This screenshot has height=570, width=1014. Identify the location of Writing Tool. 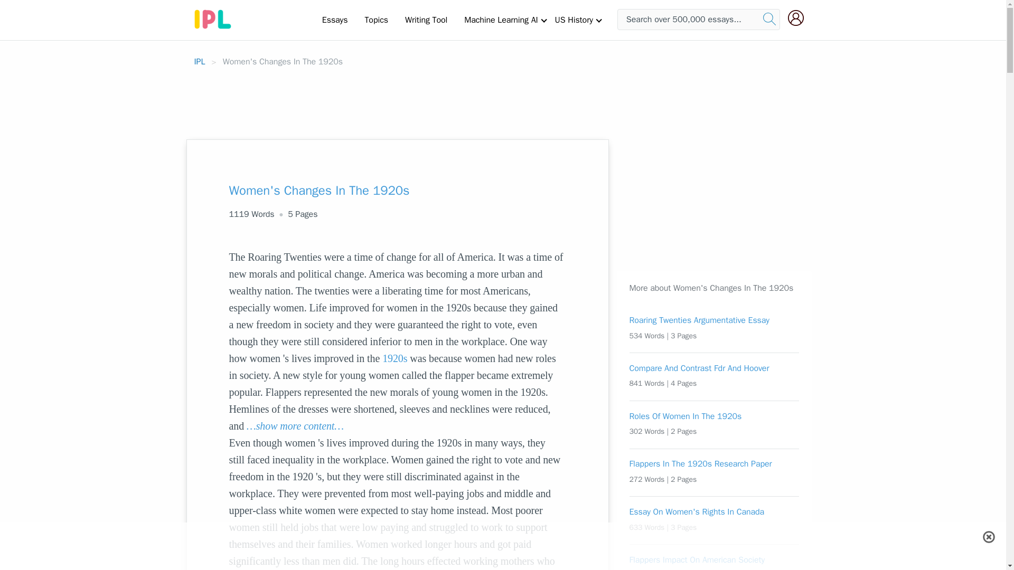
(426, 20).